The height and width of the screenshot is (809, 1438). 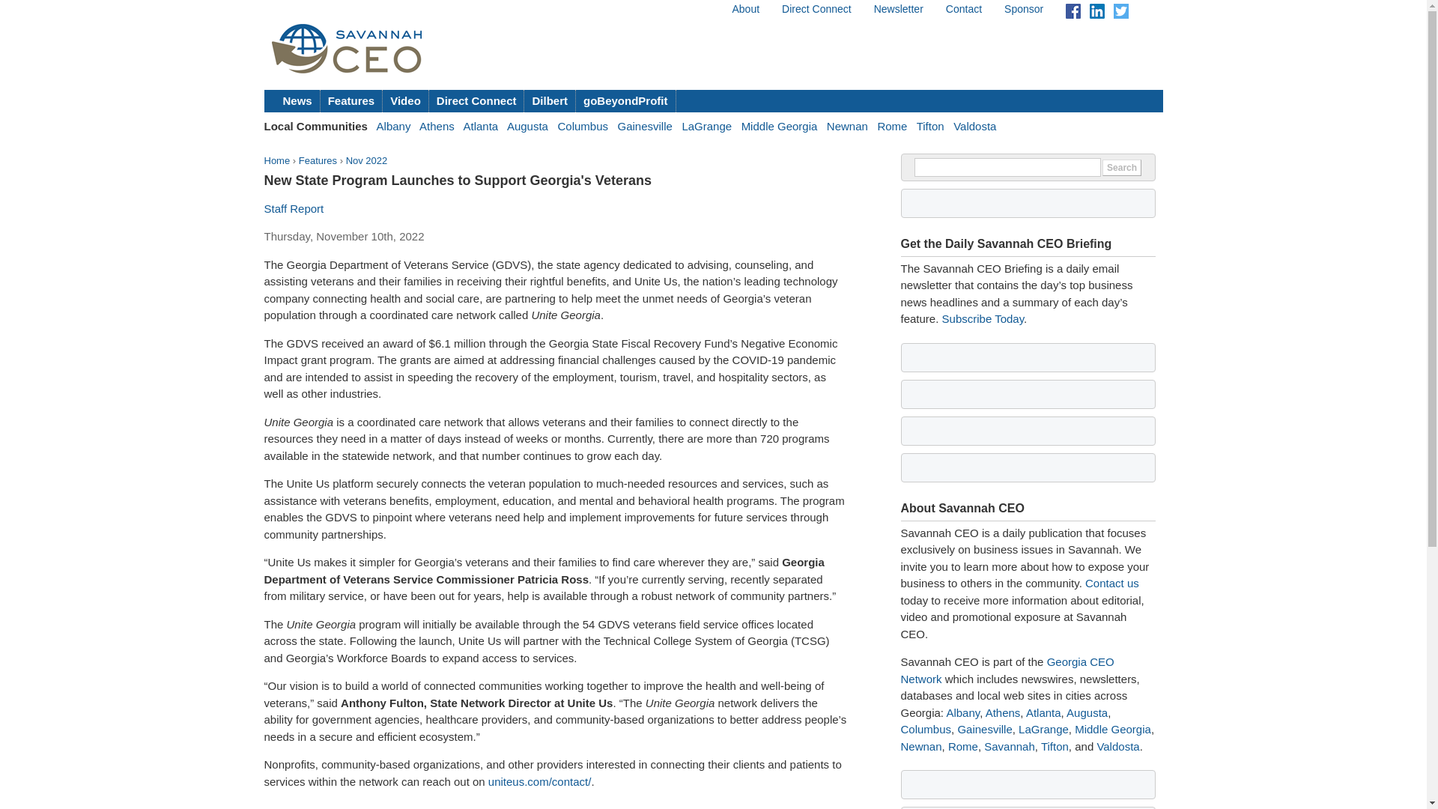 What do you see at coordinates (476, 100) in the screenshot?
I see `Direct Connect` at bounding box center [476, 100].